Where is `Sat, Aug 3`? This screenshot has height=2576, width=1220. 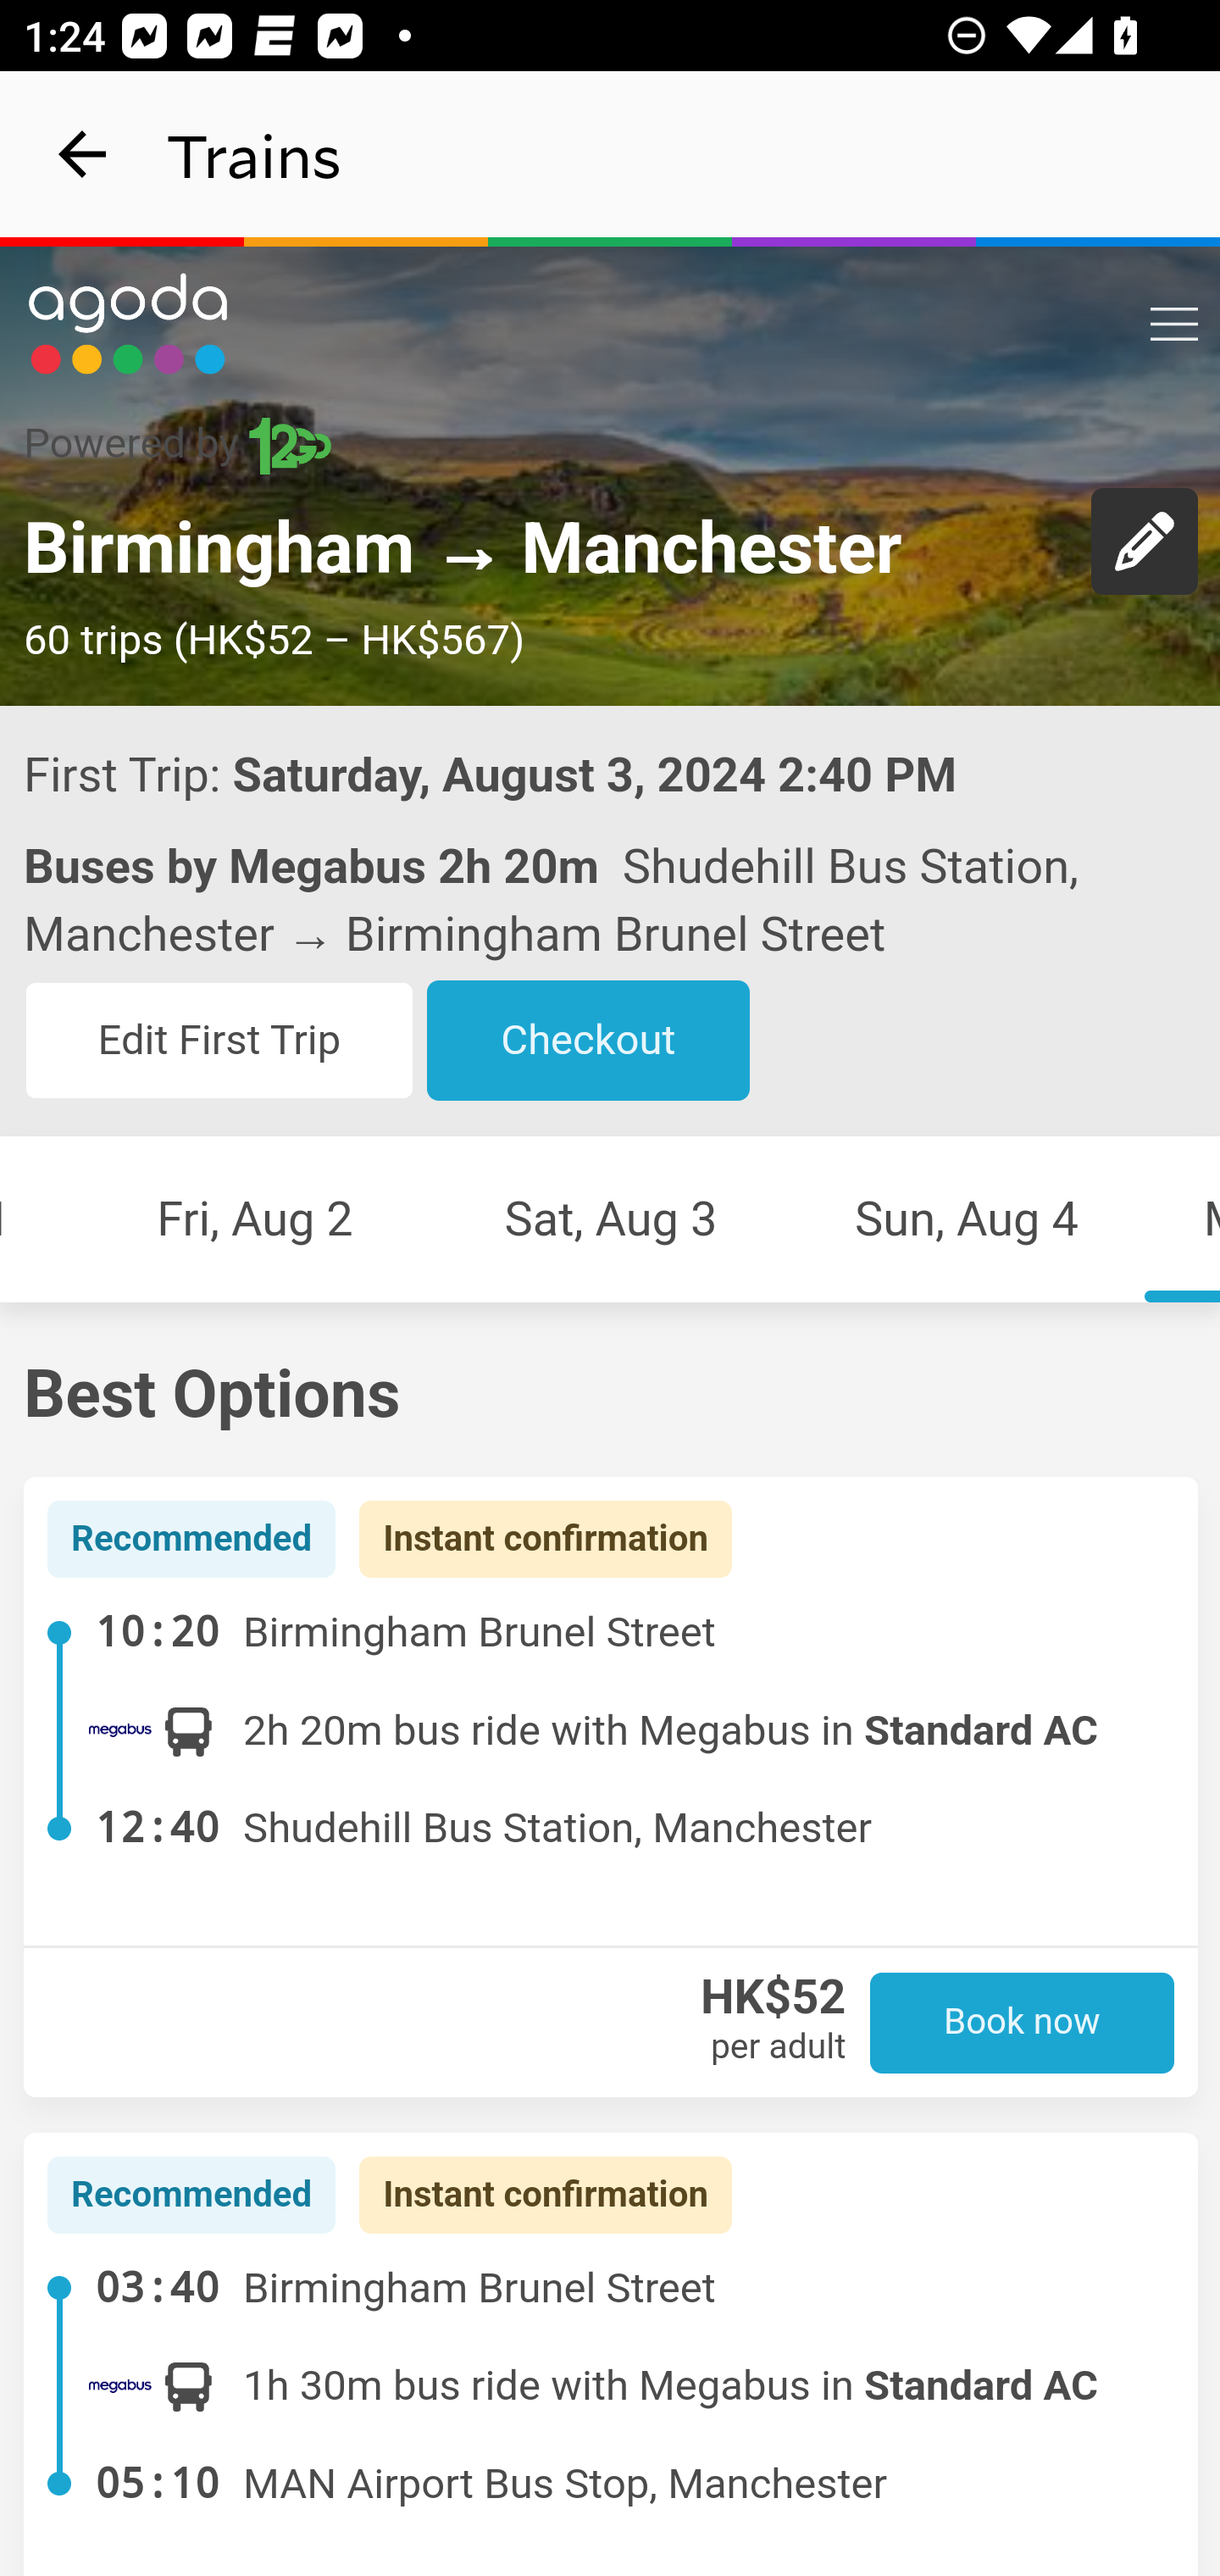
Sat, Aug 3 is located at coordinates (611, 1220).